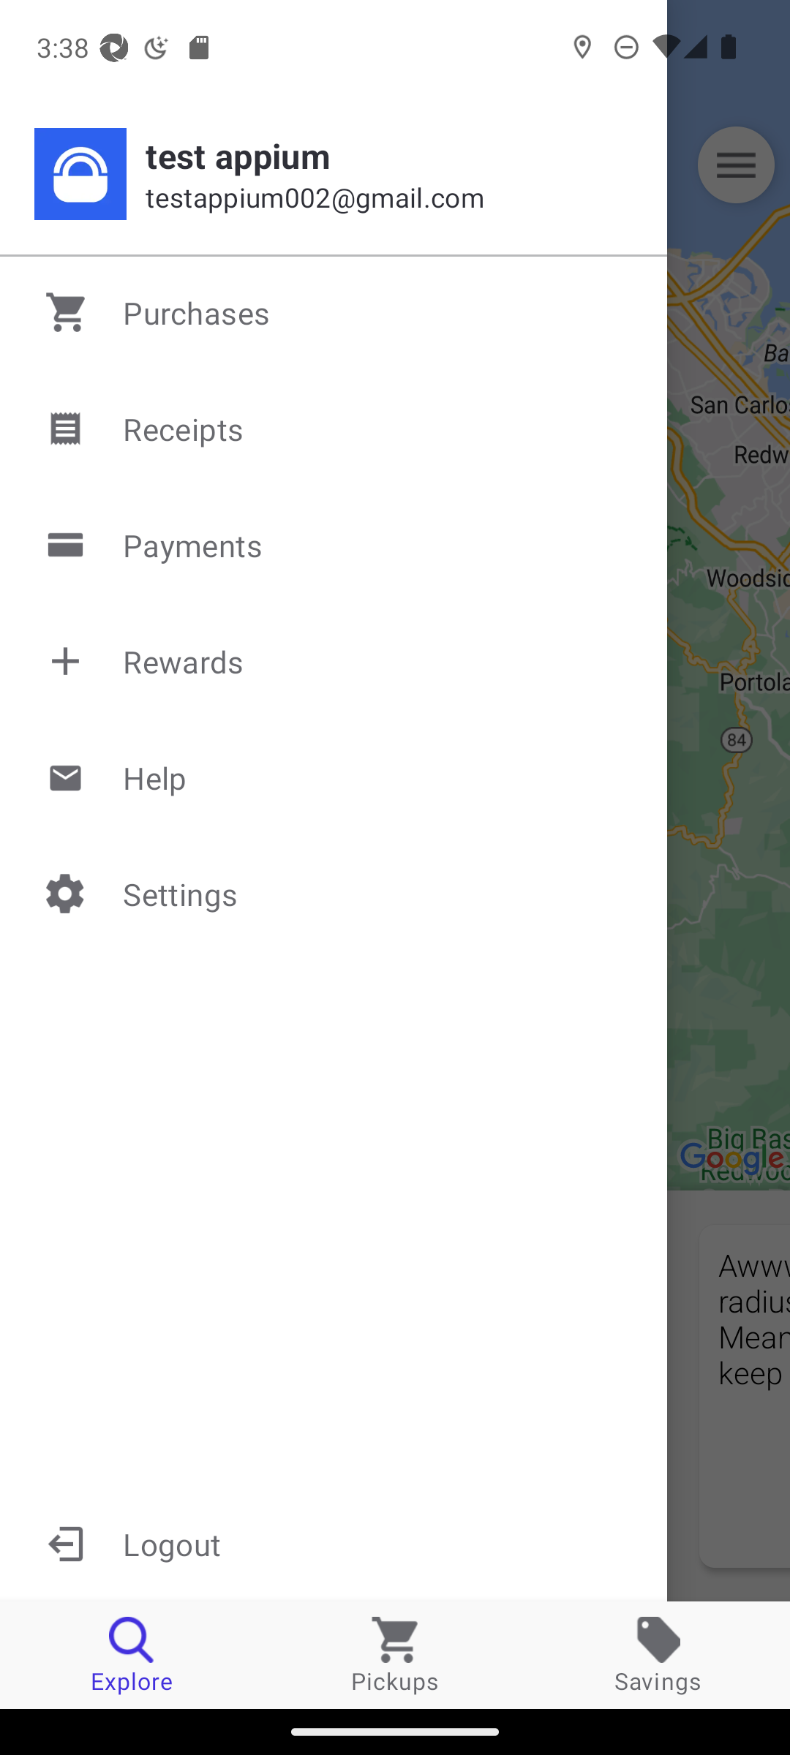 This screenshot has width=790, height=1755. I want to click on Savings, so click(658, 1654).